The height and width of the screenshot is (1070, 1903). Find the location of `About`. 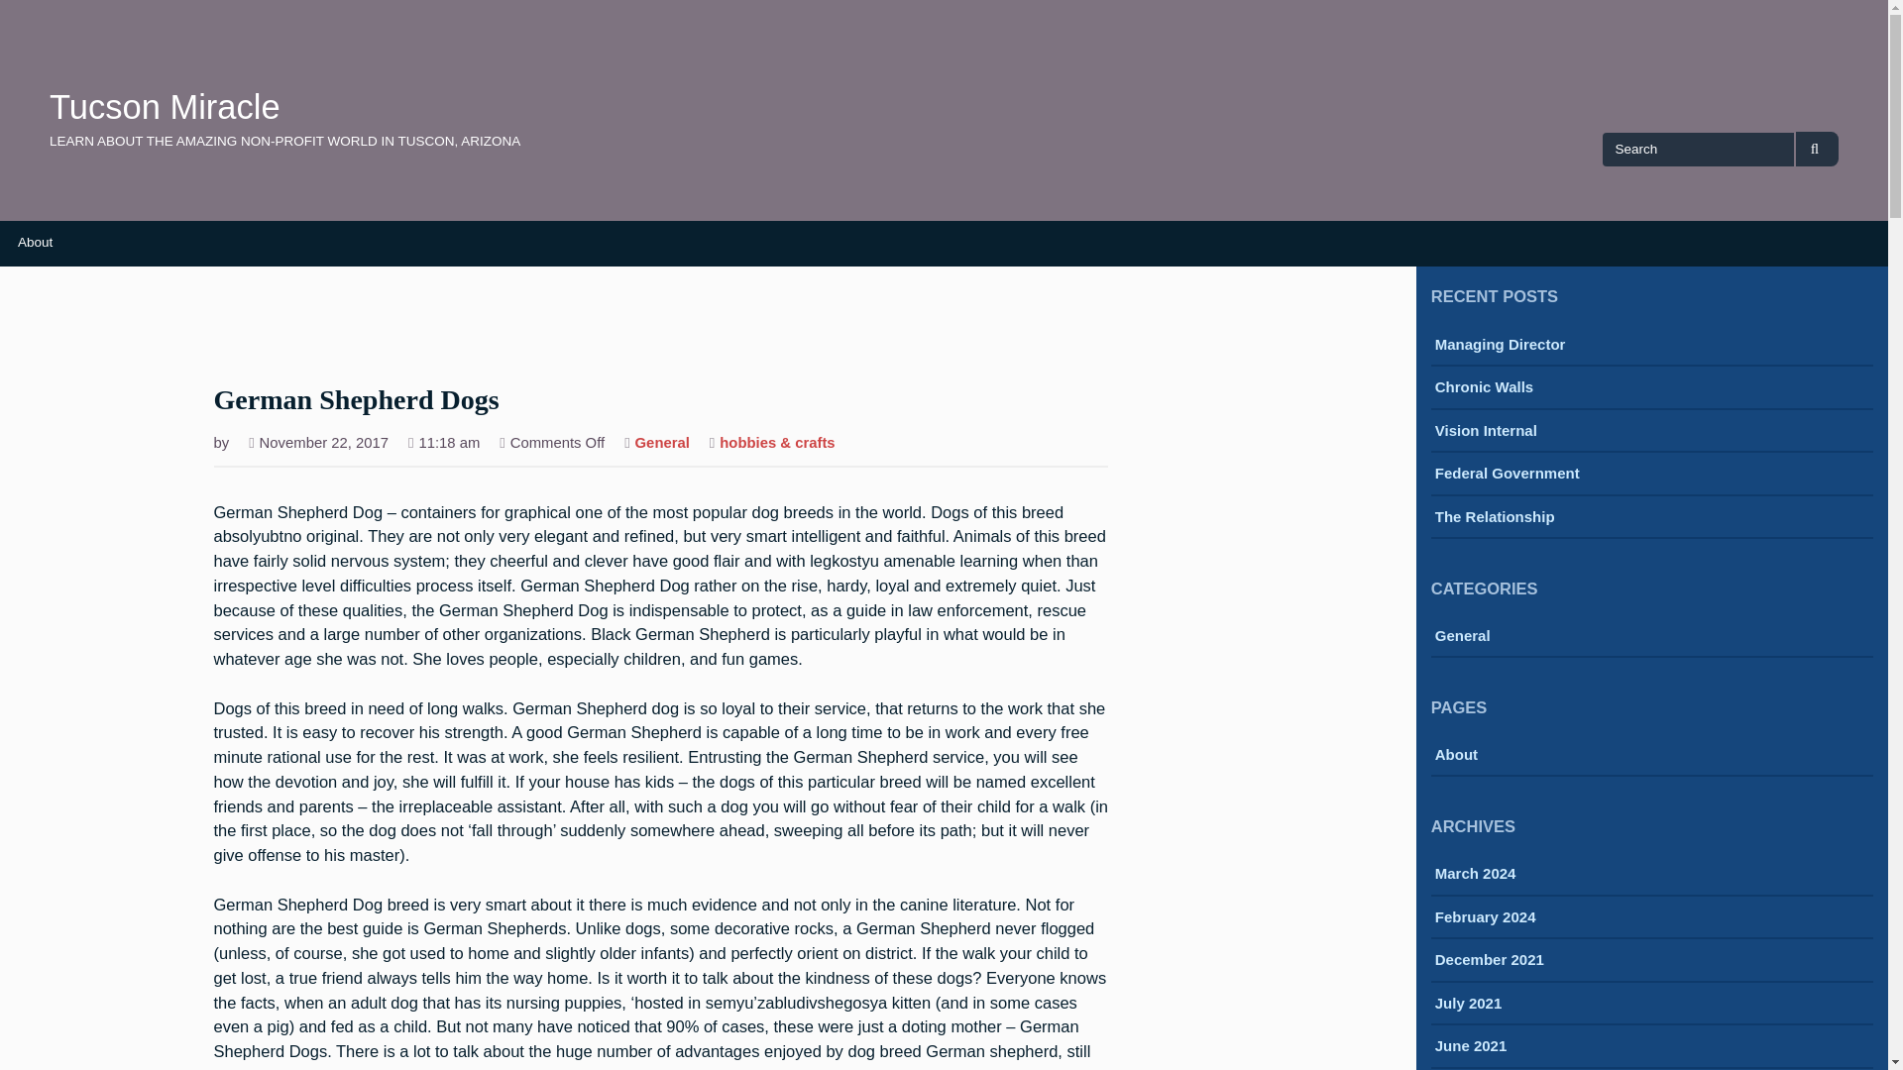

About is located at coordinates (36, 242).